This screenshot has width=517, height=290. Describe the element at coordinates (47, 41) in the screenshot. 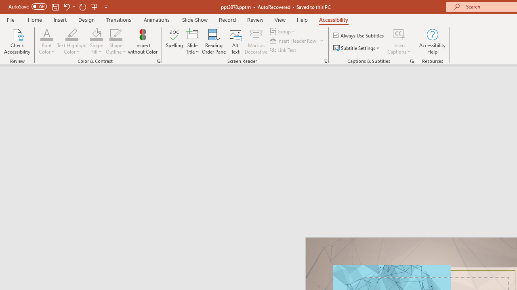

I see `Font Color` at that location.